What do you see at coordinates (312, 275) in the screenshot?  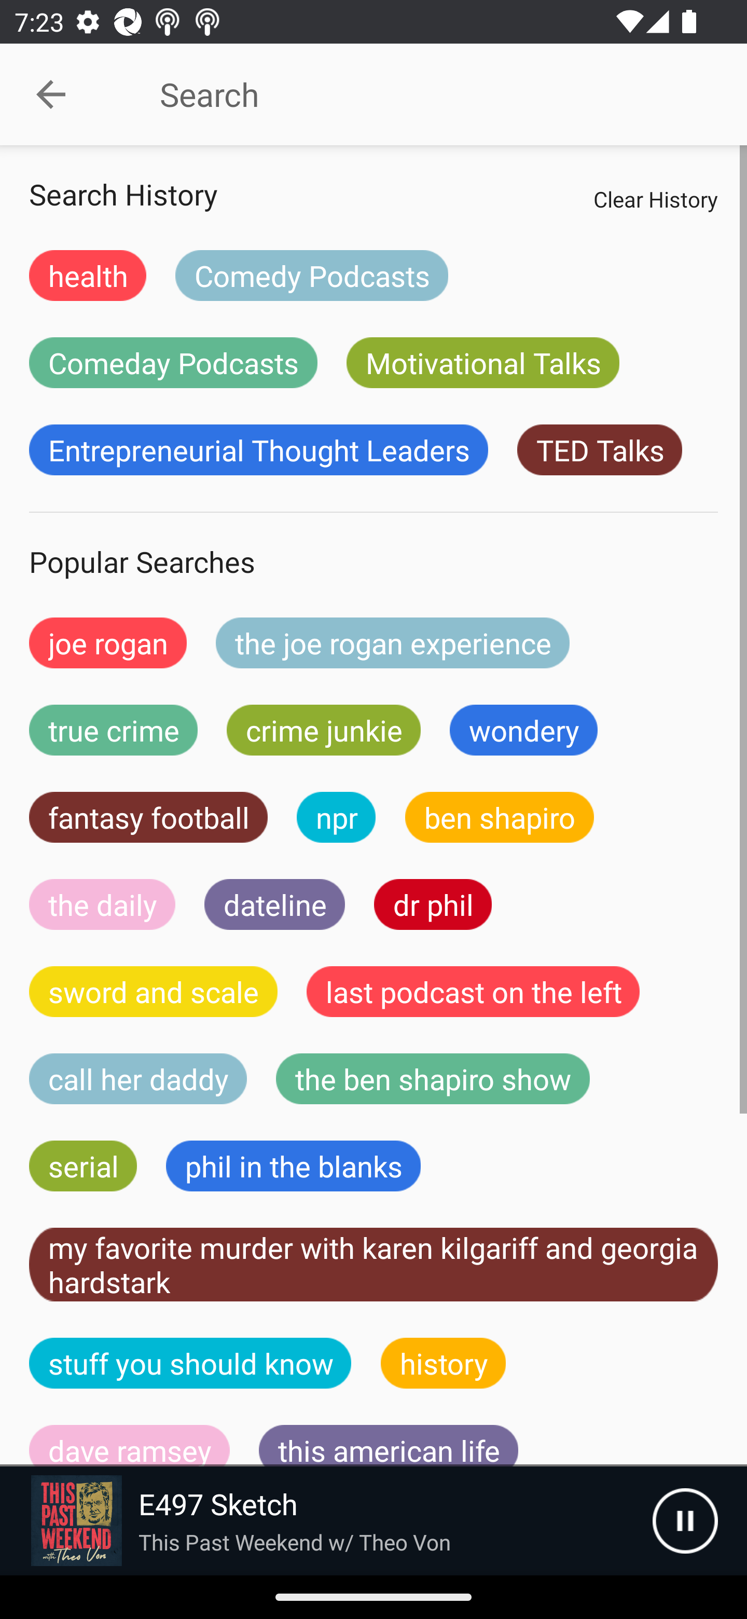 I see `Comedy Podcasts` at bounding box center [312, 275].